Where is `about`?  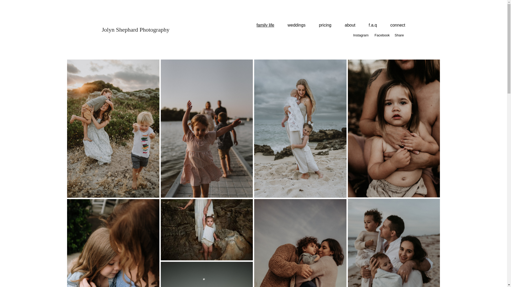
about is located at coordinates (350, 25).